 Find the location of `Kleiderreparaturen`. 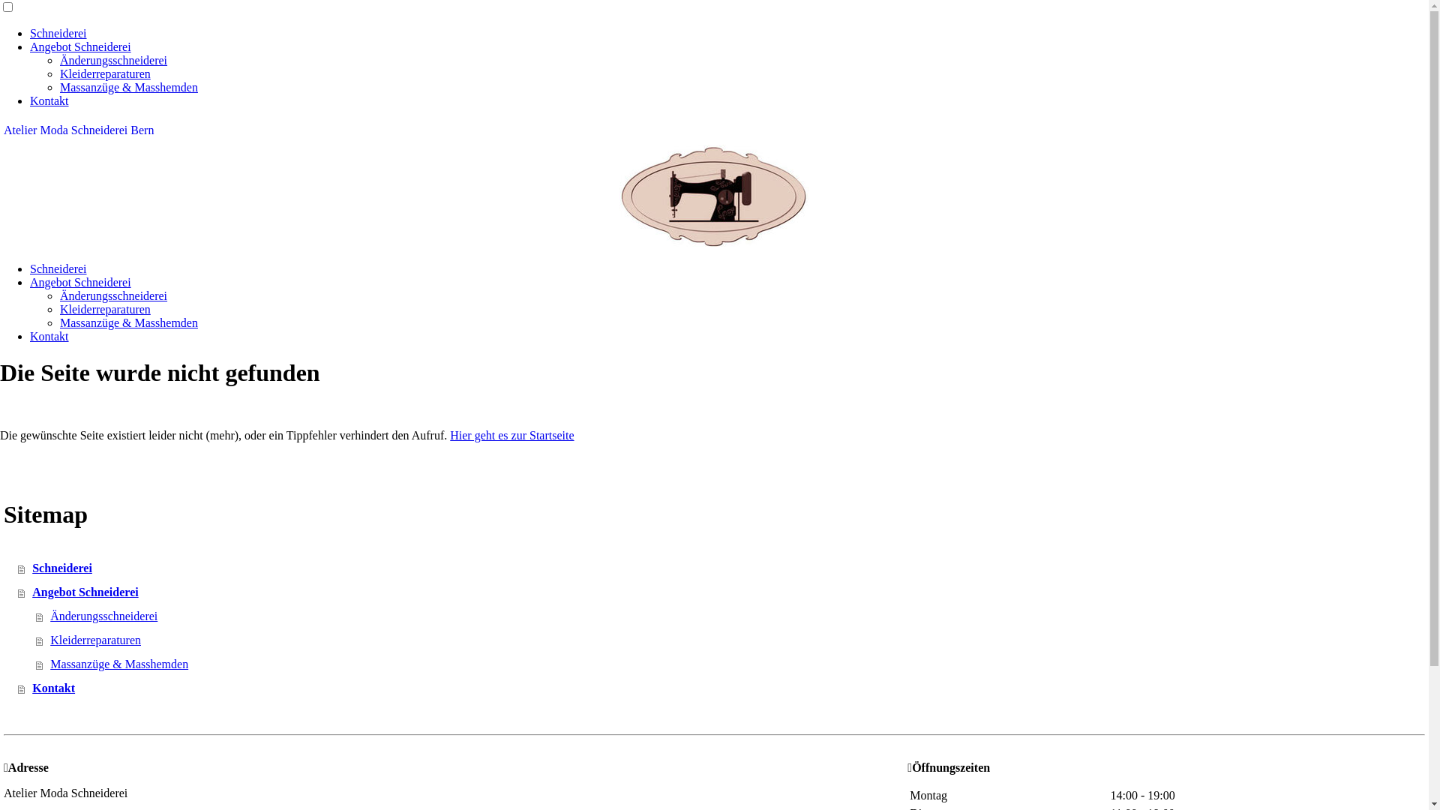

Kleiderreparaturen is located at coordinates (732, 640).